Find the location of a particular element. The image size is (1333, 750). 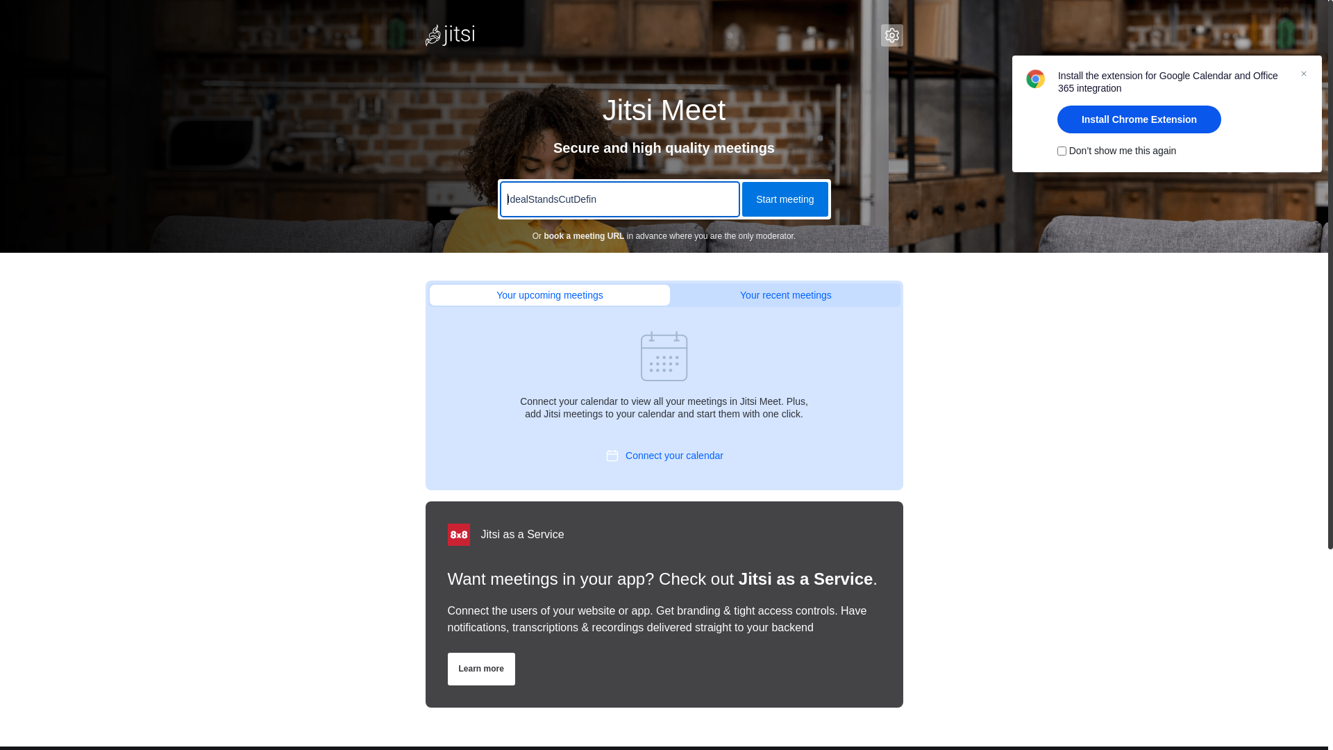

show more is located at coordinates (642, 394).